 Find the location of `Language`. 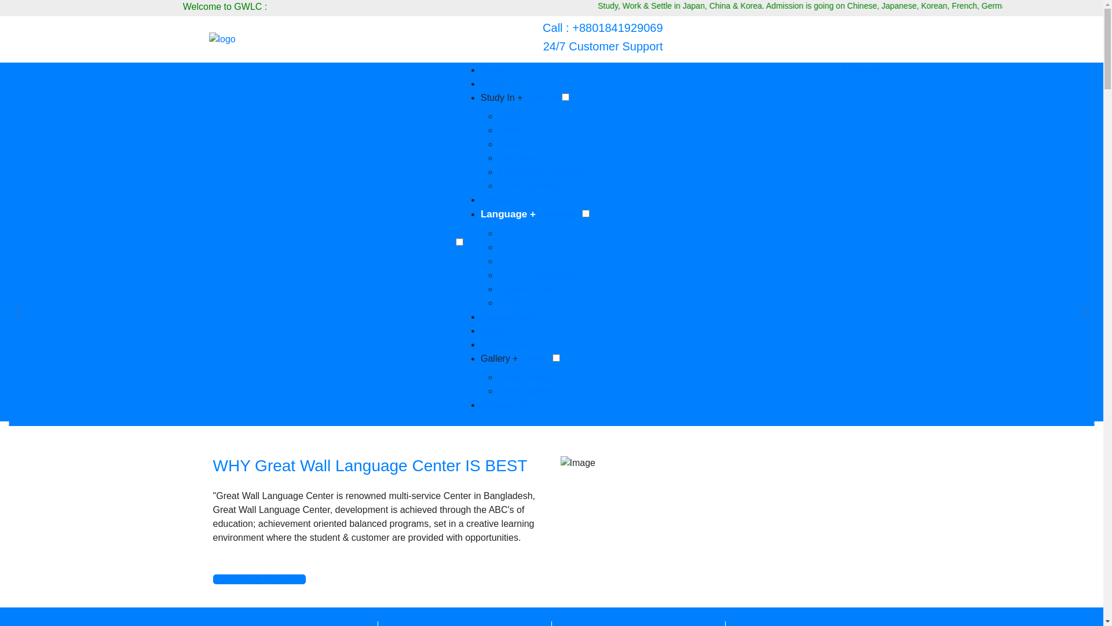

Language is located at coordinates (560, 214).